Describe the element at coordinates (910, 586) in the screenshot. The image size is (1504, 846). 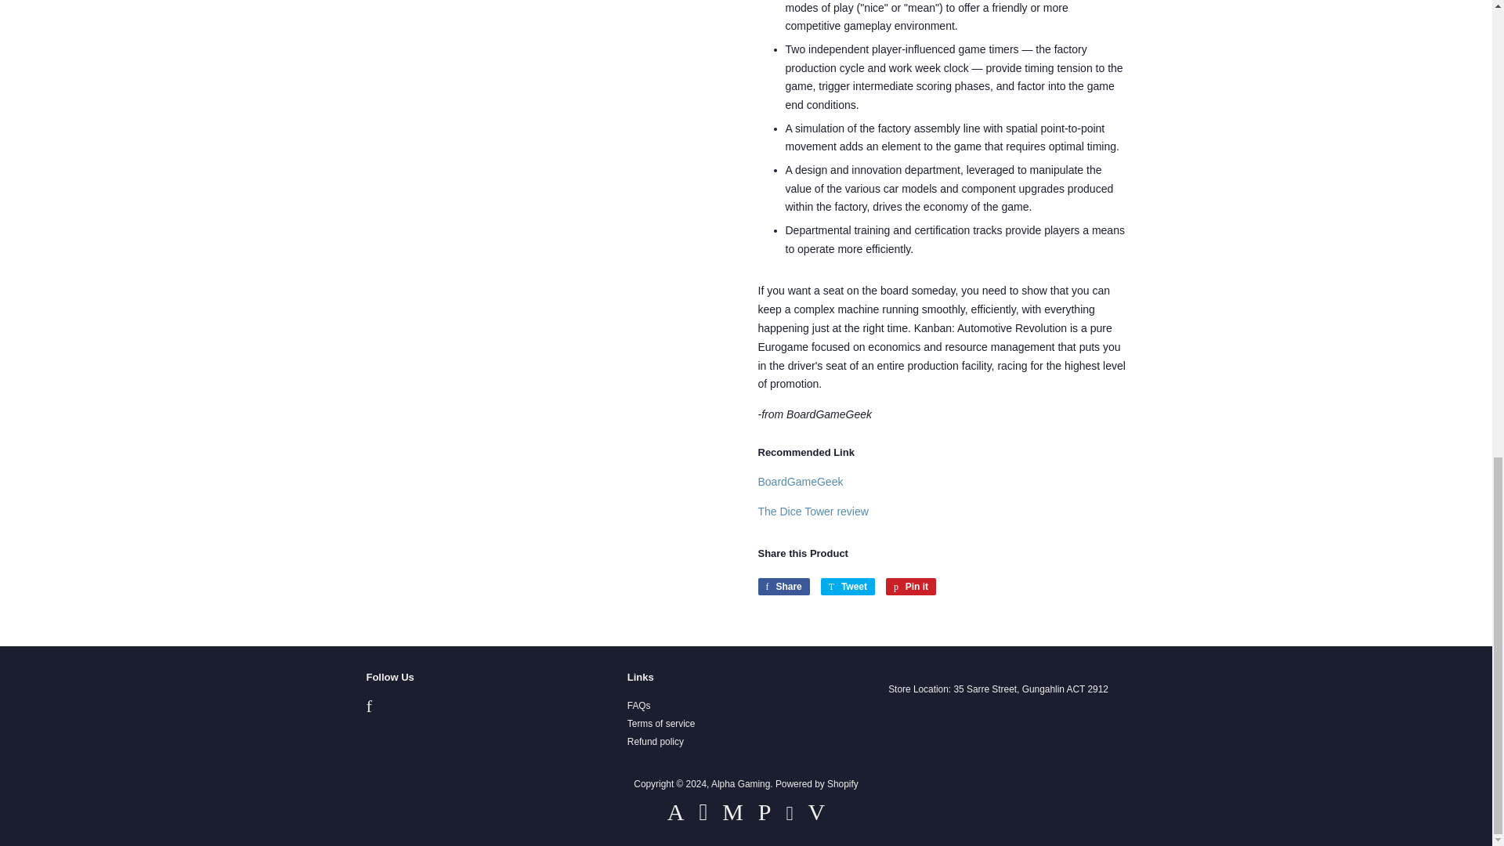
I see `Pin on Pinterest` at that location.